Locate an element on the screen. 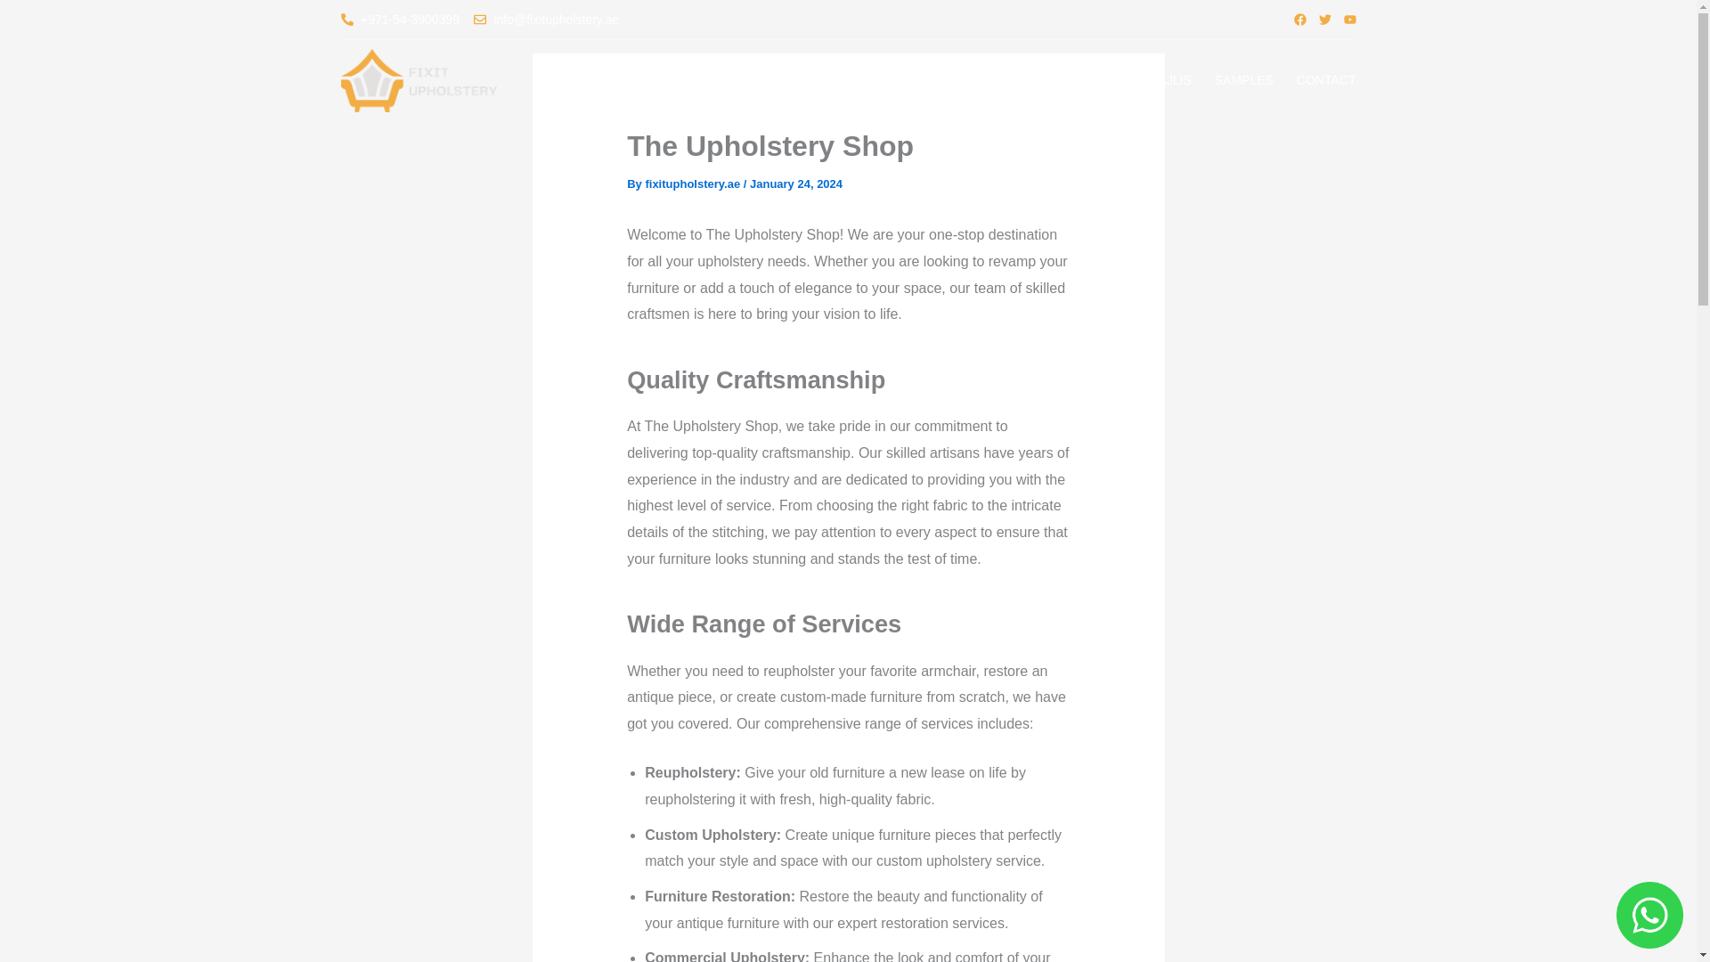 The image size is (1710, 962). View all posts by fixitupholstery.ae is located at coordinates (693, 183).